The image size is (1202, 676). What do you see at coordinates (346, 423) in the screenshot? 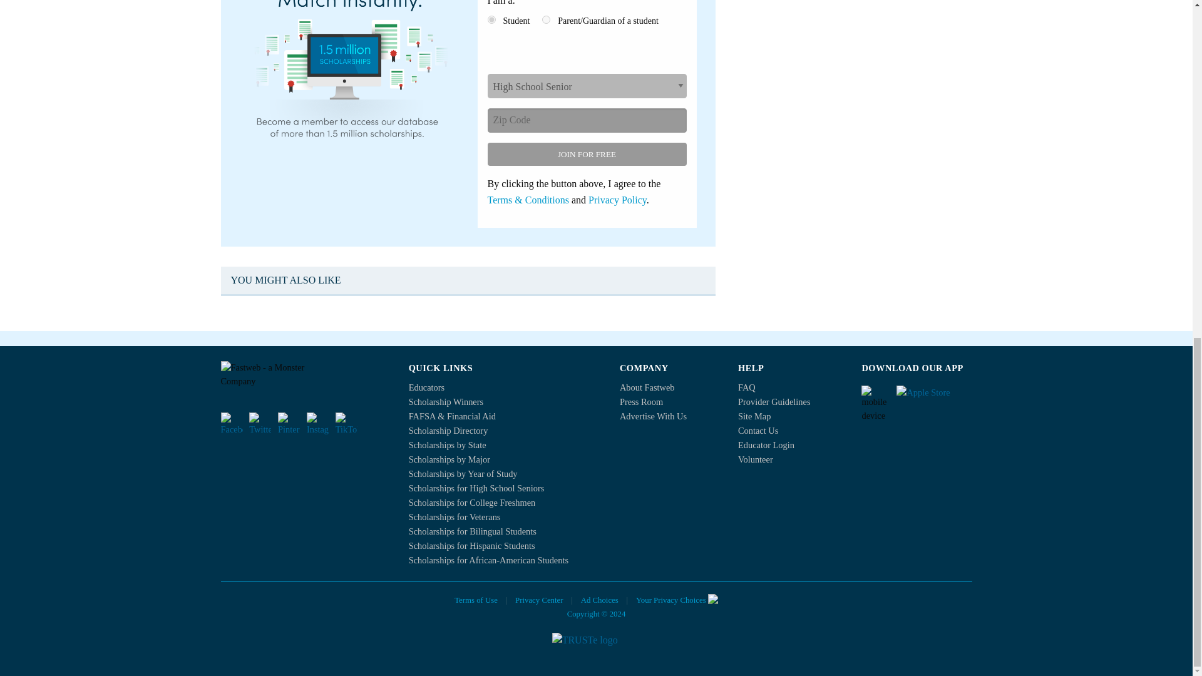
I see `Fastweb on TikTok` at bounding box center [346, 423].